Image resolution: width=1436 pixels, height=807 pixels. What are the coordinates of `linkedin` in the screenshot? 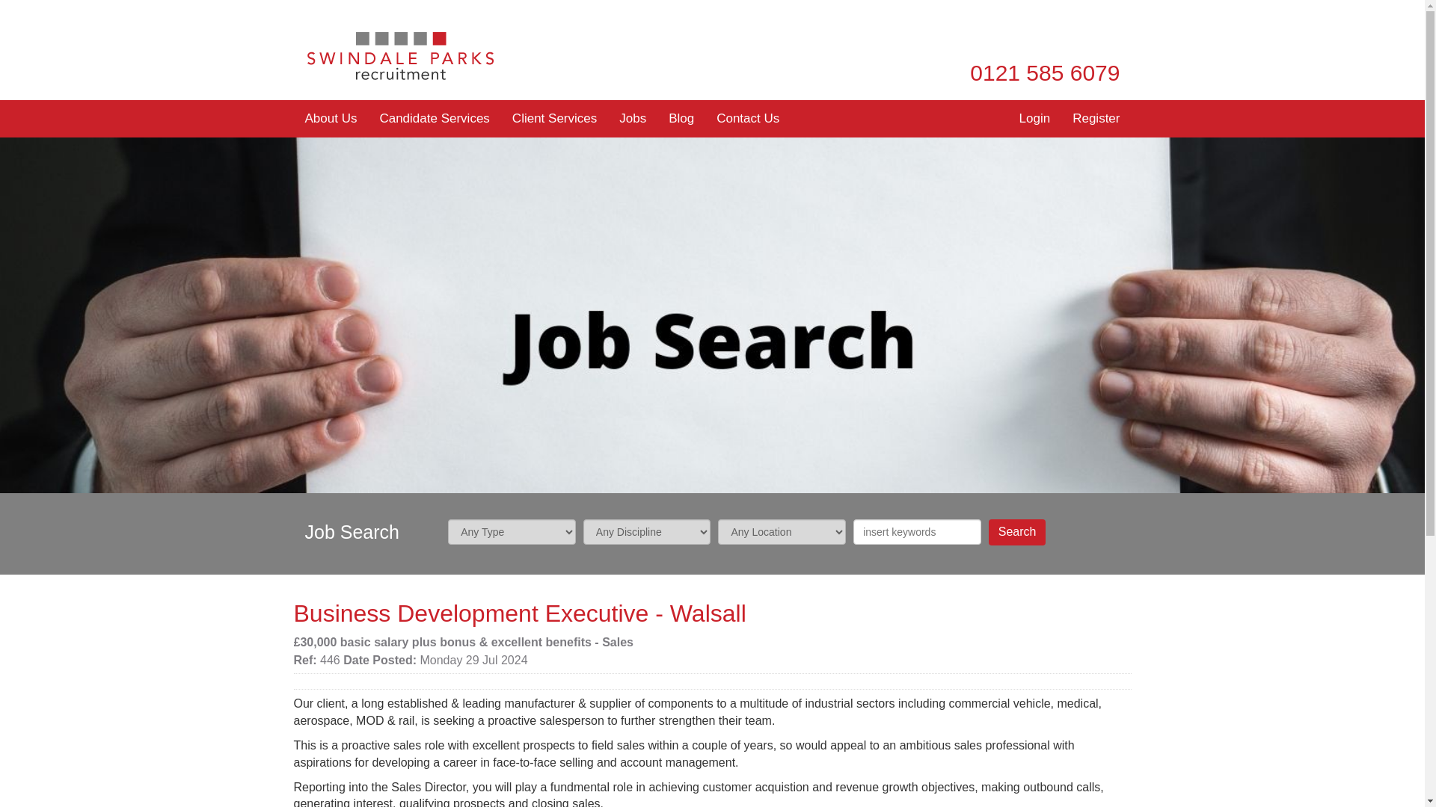 It's located at (1052, 36).